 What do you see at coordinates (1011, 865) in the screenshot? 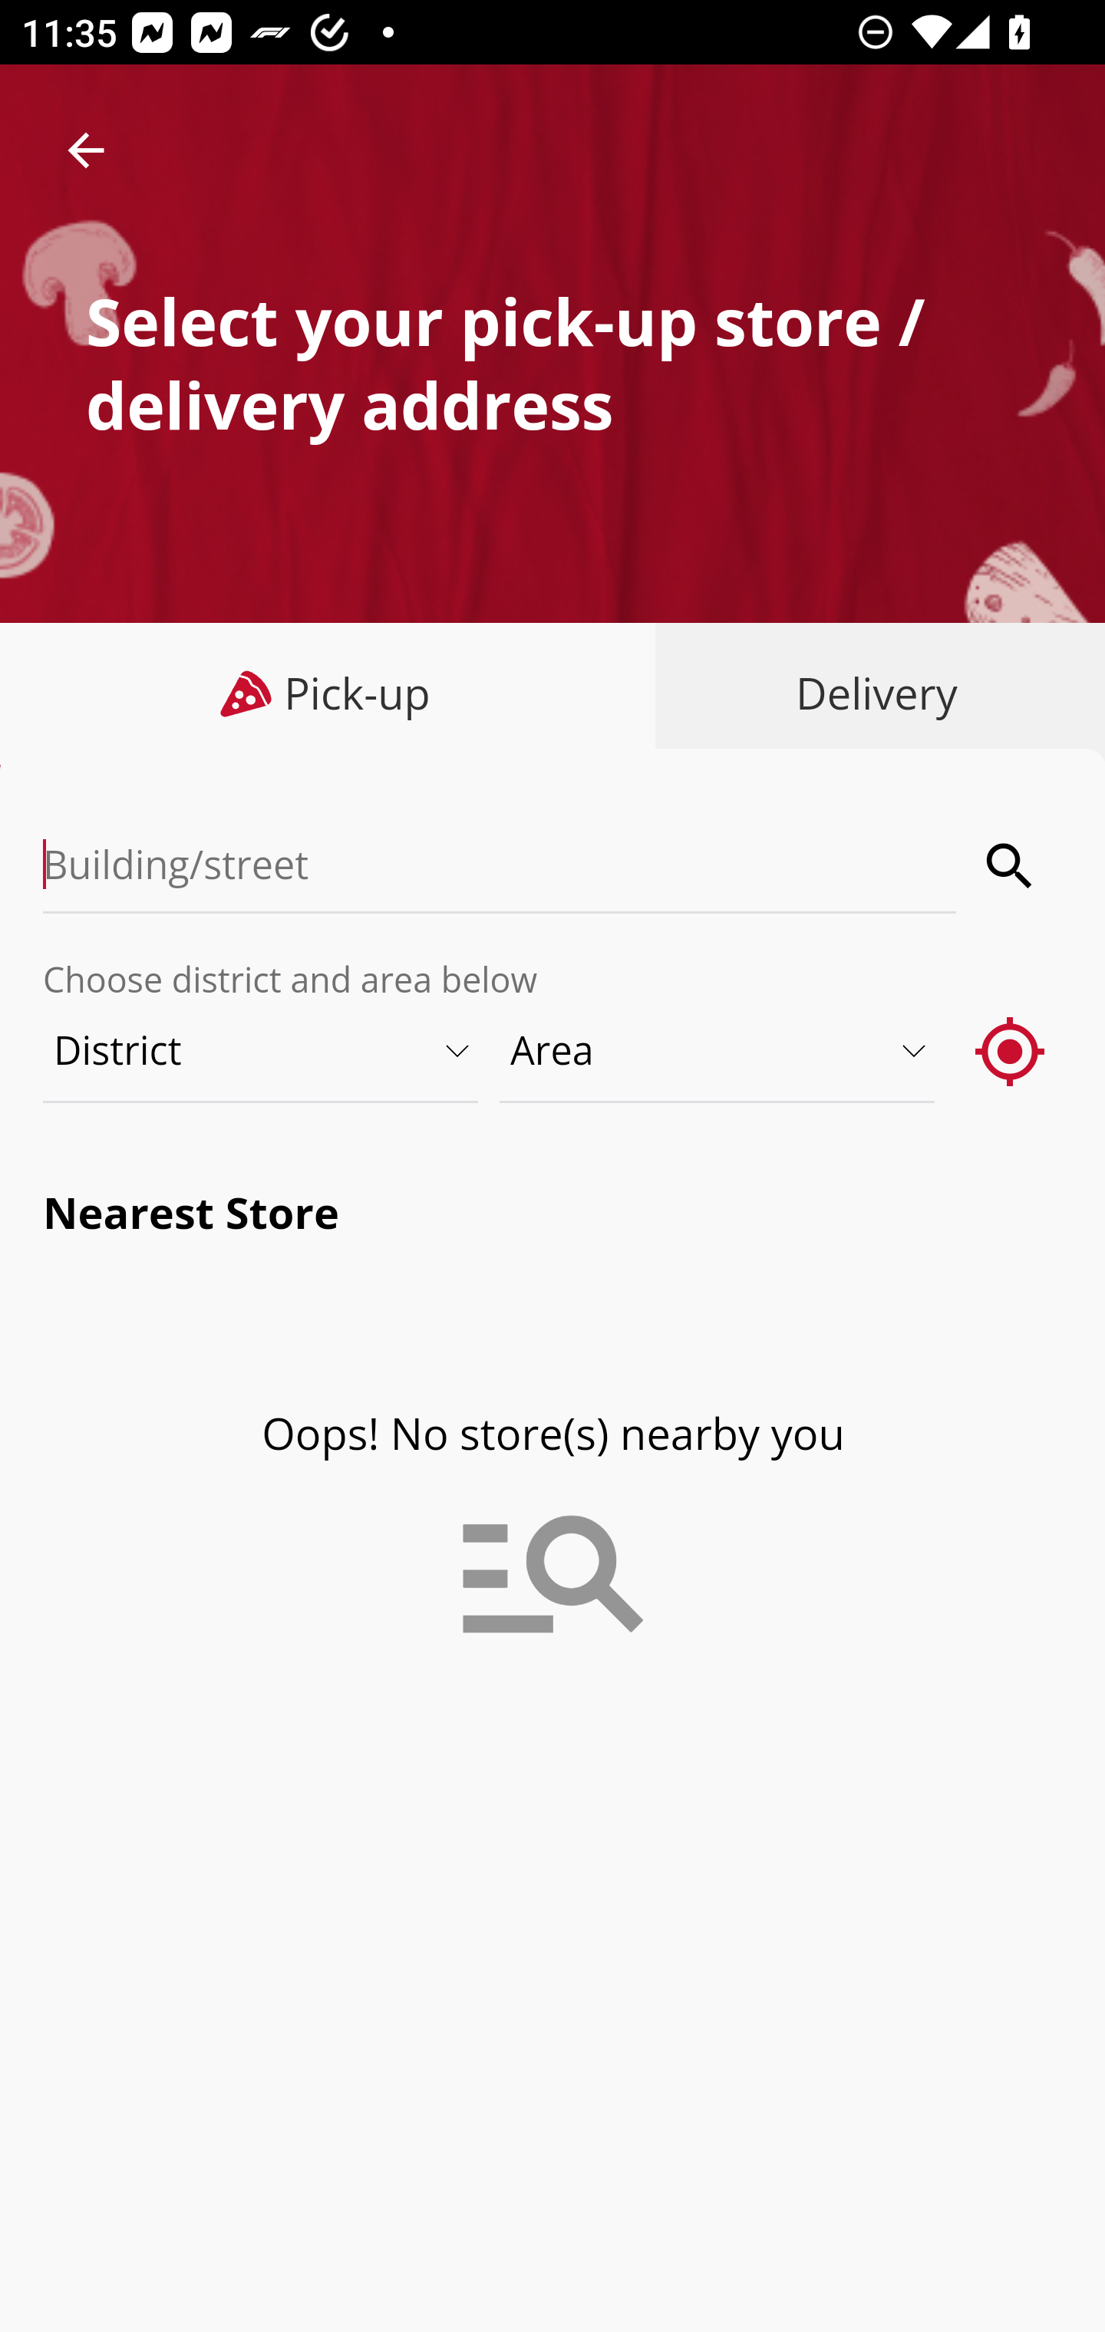
I see `search` at bounding box center [1011, 865].